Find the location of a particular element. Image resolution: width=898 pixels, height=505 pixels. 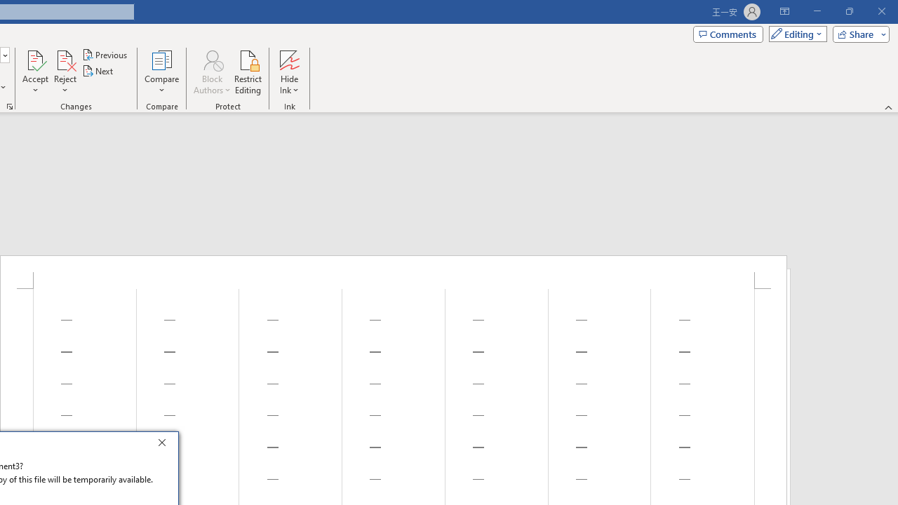

Block Authors is located at coordinates (212, 72).